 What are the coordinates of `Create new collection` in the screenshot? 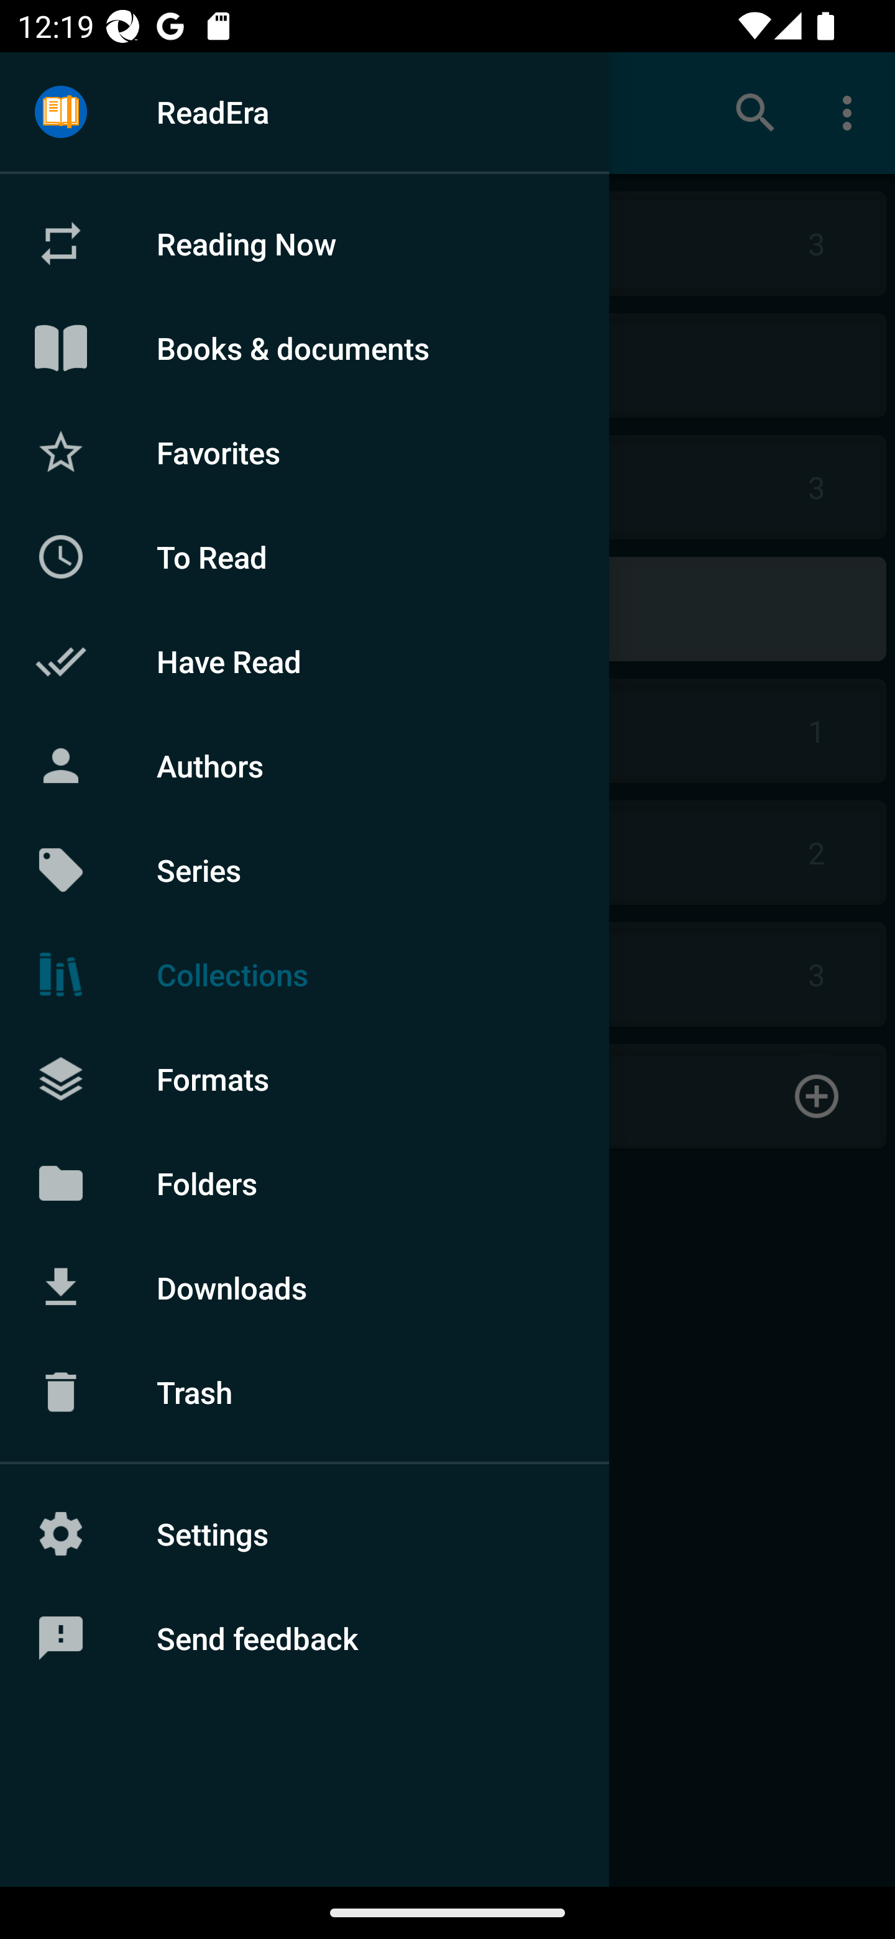 It's located at (447, 1095).